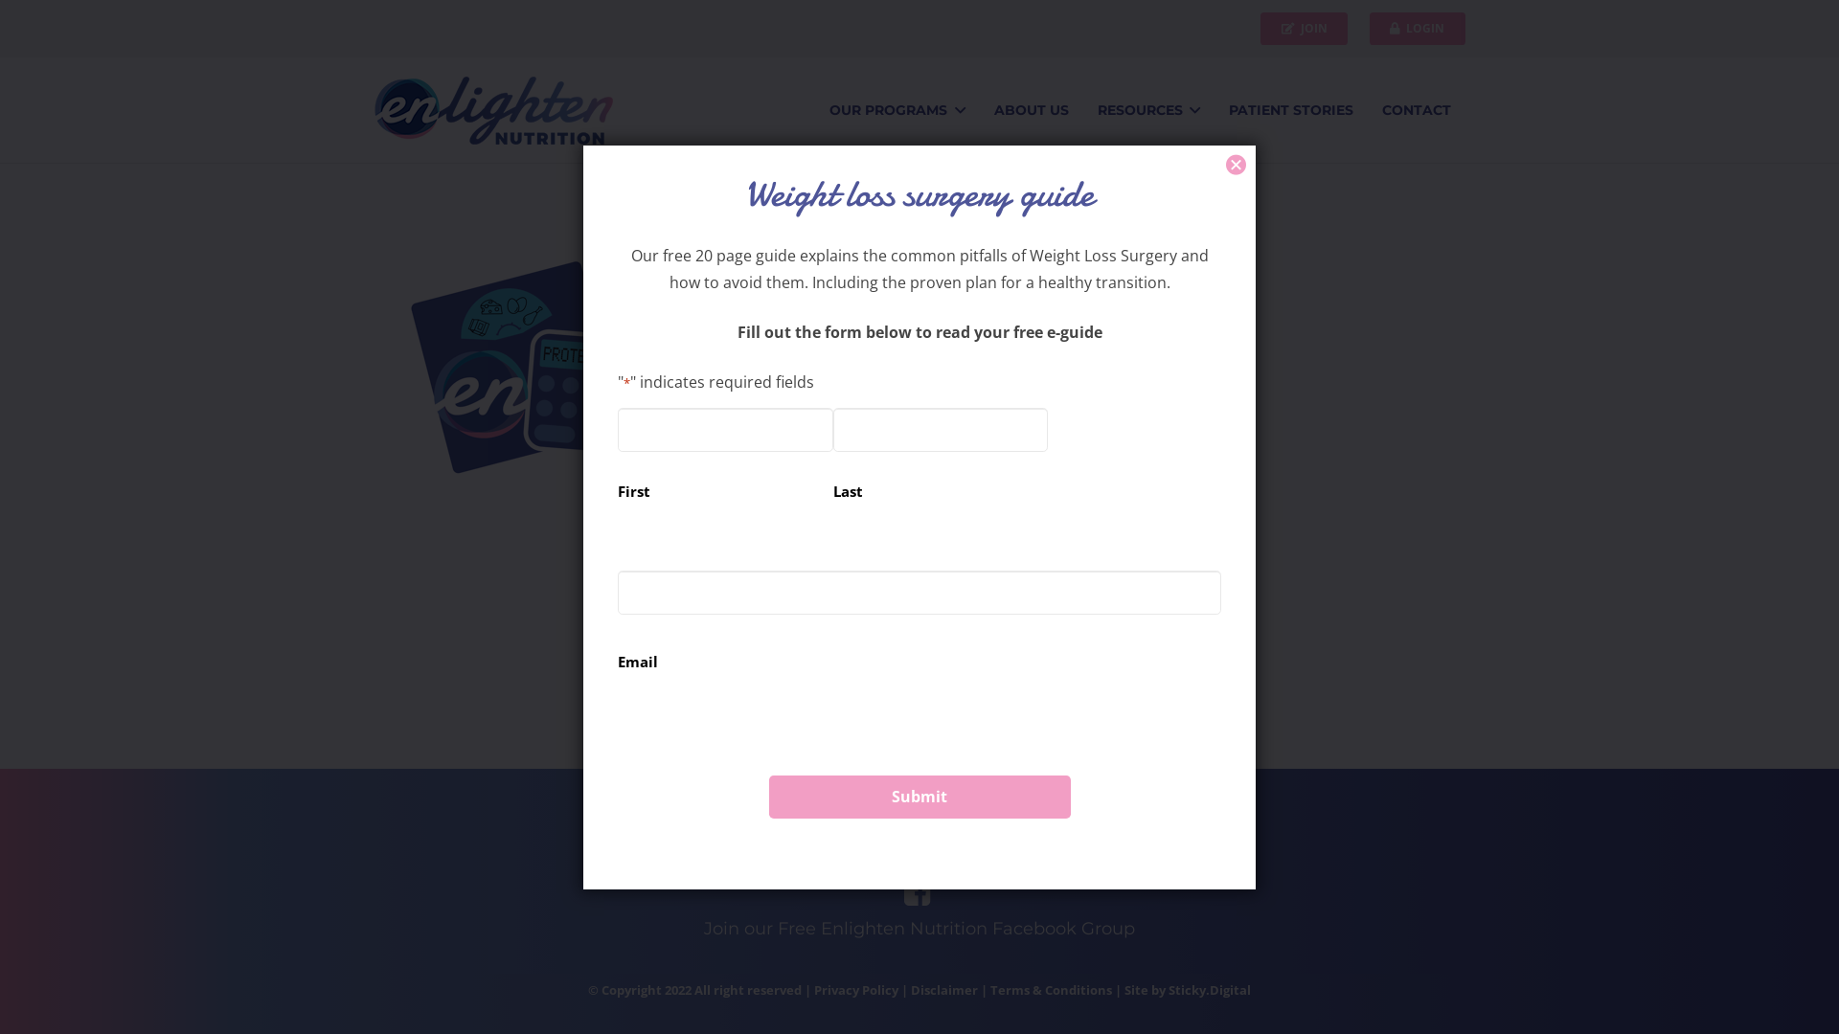 Image resolution: width=1839 pixels, height=1034 pixels. Describe the element at coordinates (1418, 29) in the screenshot. I see `LOGIN` at that location.